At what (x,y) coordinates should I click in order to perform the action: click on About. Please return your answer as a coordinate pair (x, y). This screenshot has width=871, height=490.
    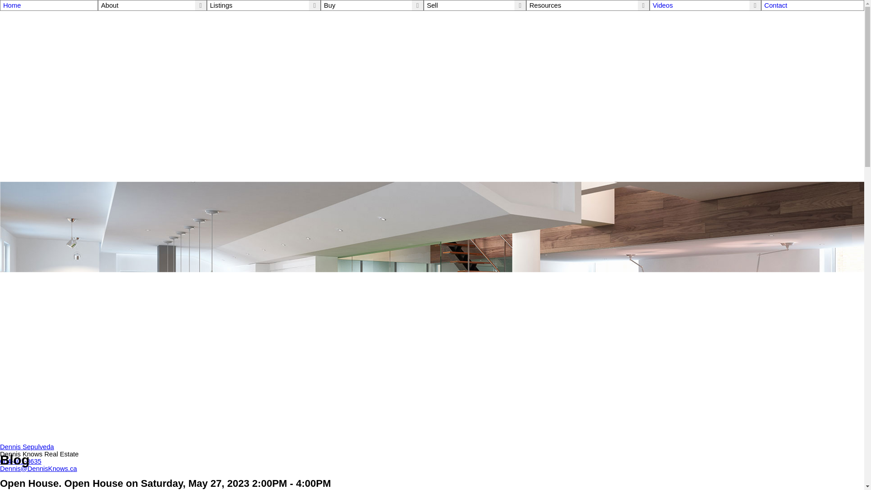
    Looking at the image, I should click on (110, 5).